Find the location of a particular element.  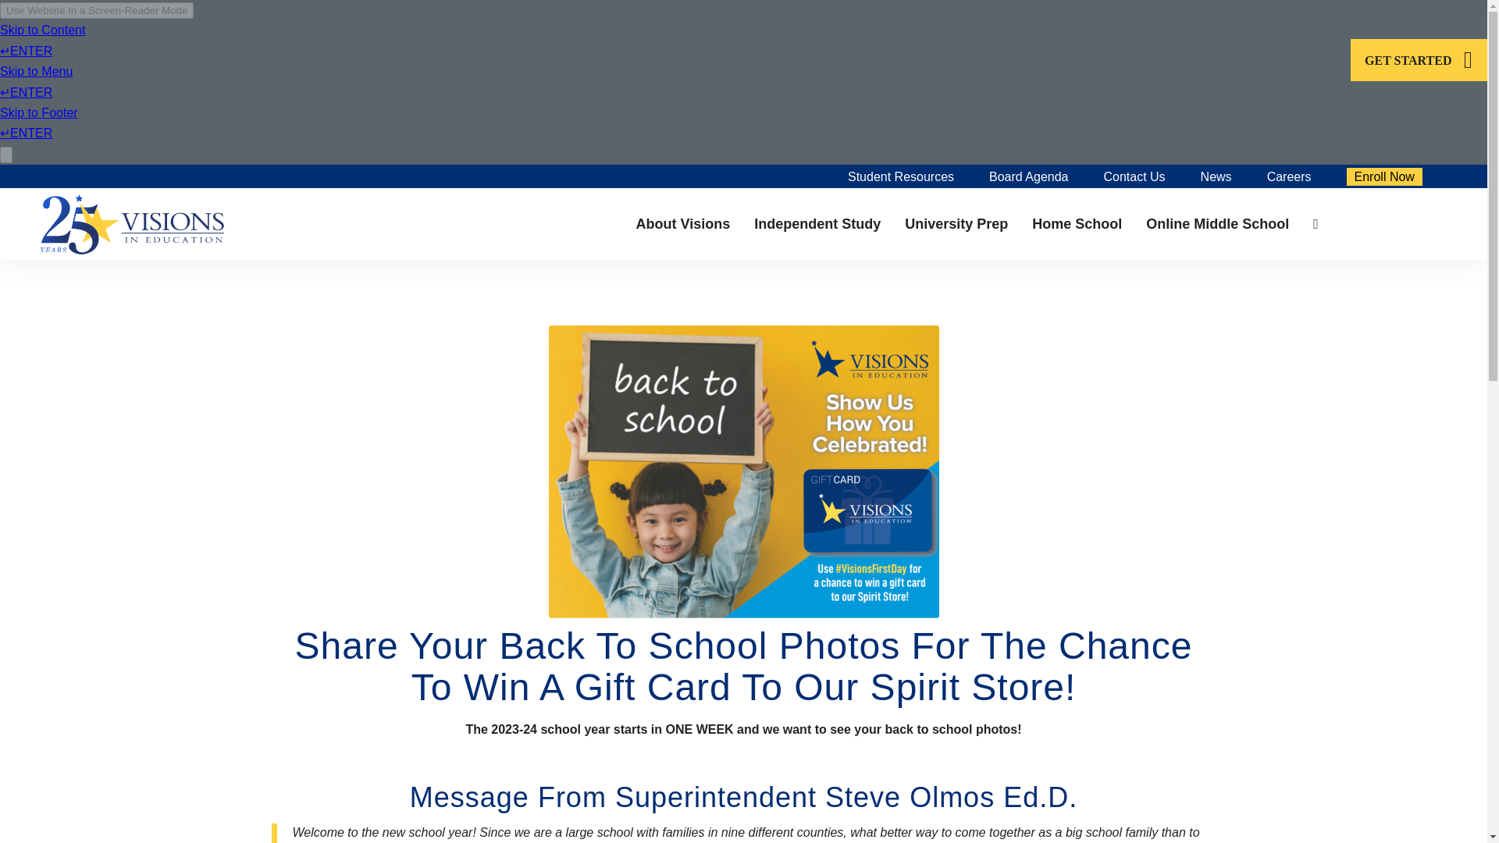

Visions 25th Anniversary Logo is located at coordinates (133, 223).